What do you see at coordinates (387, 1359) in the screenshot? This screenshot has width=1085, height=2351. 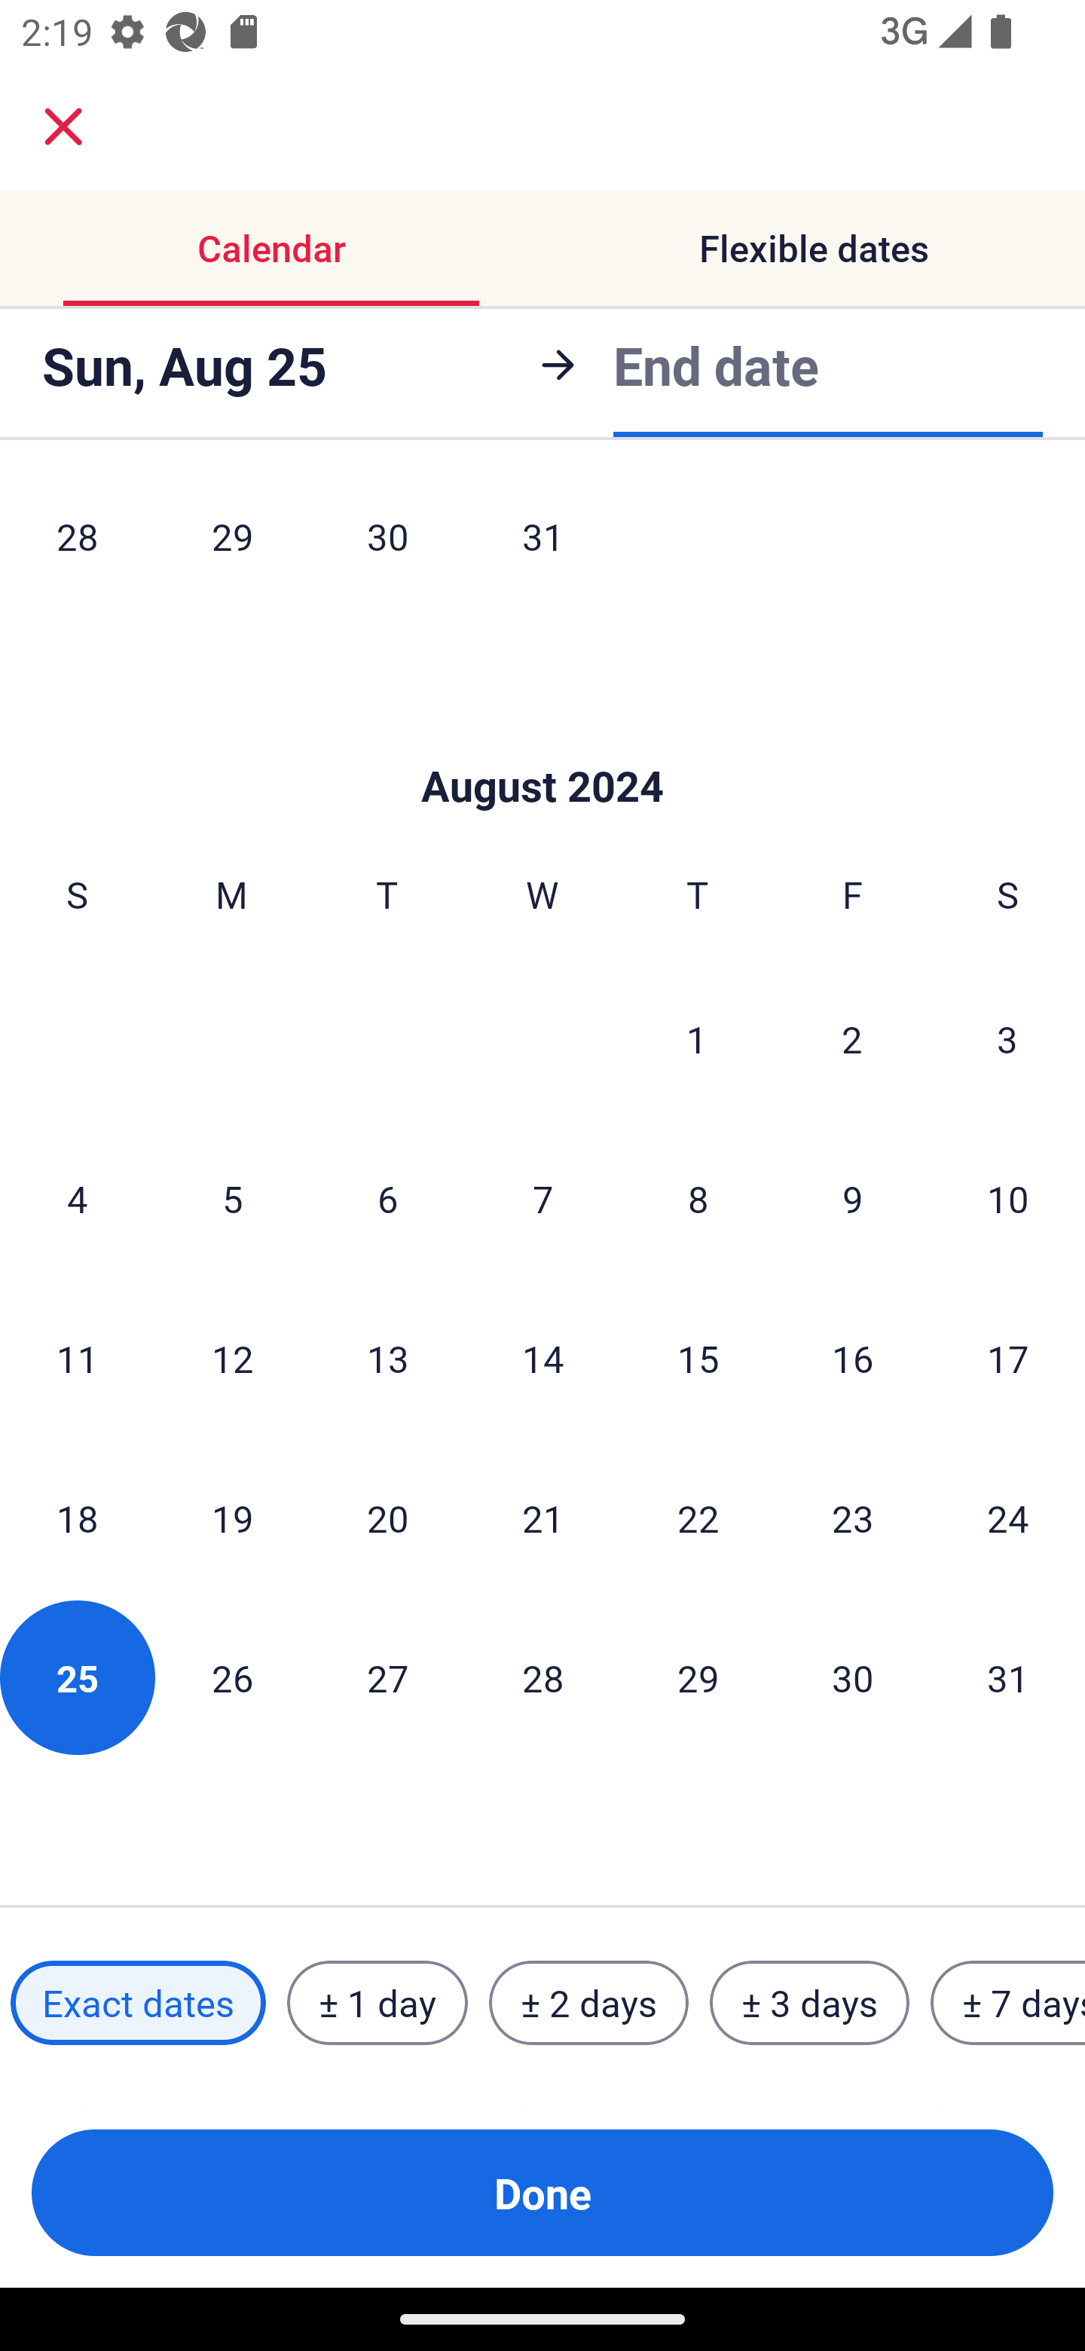 I see `13 Tuesday, August 13, 2024` at bounding box center [387, 1359].